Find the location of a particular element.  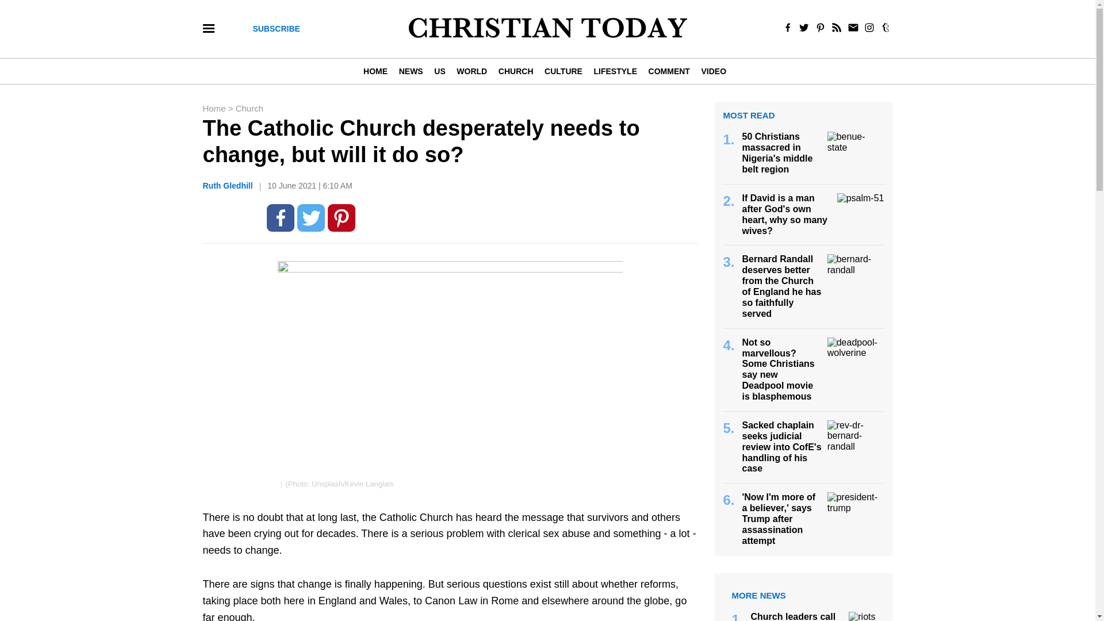

Home is located at coordinates (214, 108).